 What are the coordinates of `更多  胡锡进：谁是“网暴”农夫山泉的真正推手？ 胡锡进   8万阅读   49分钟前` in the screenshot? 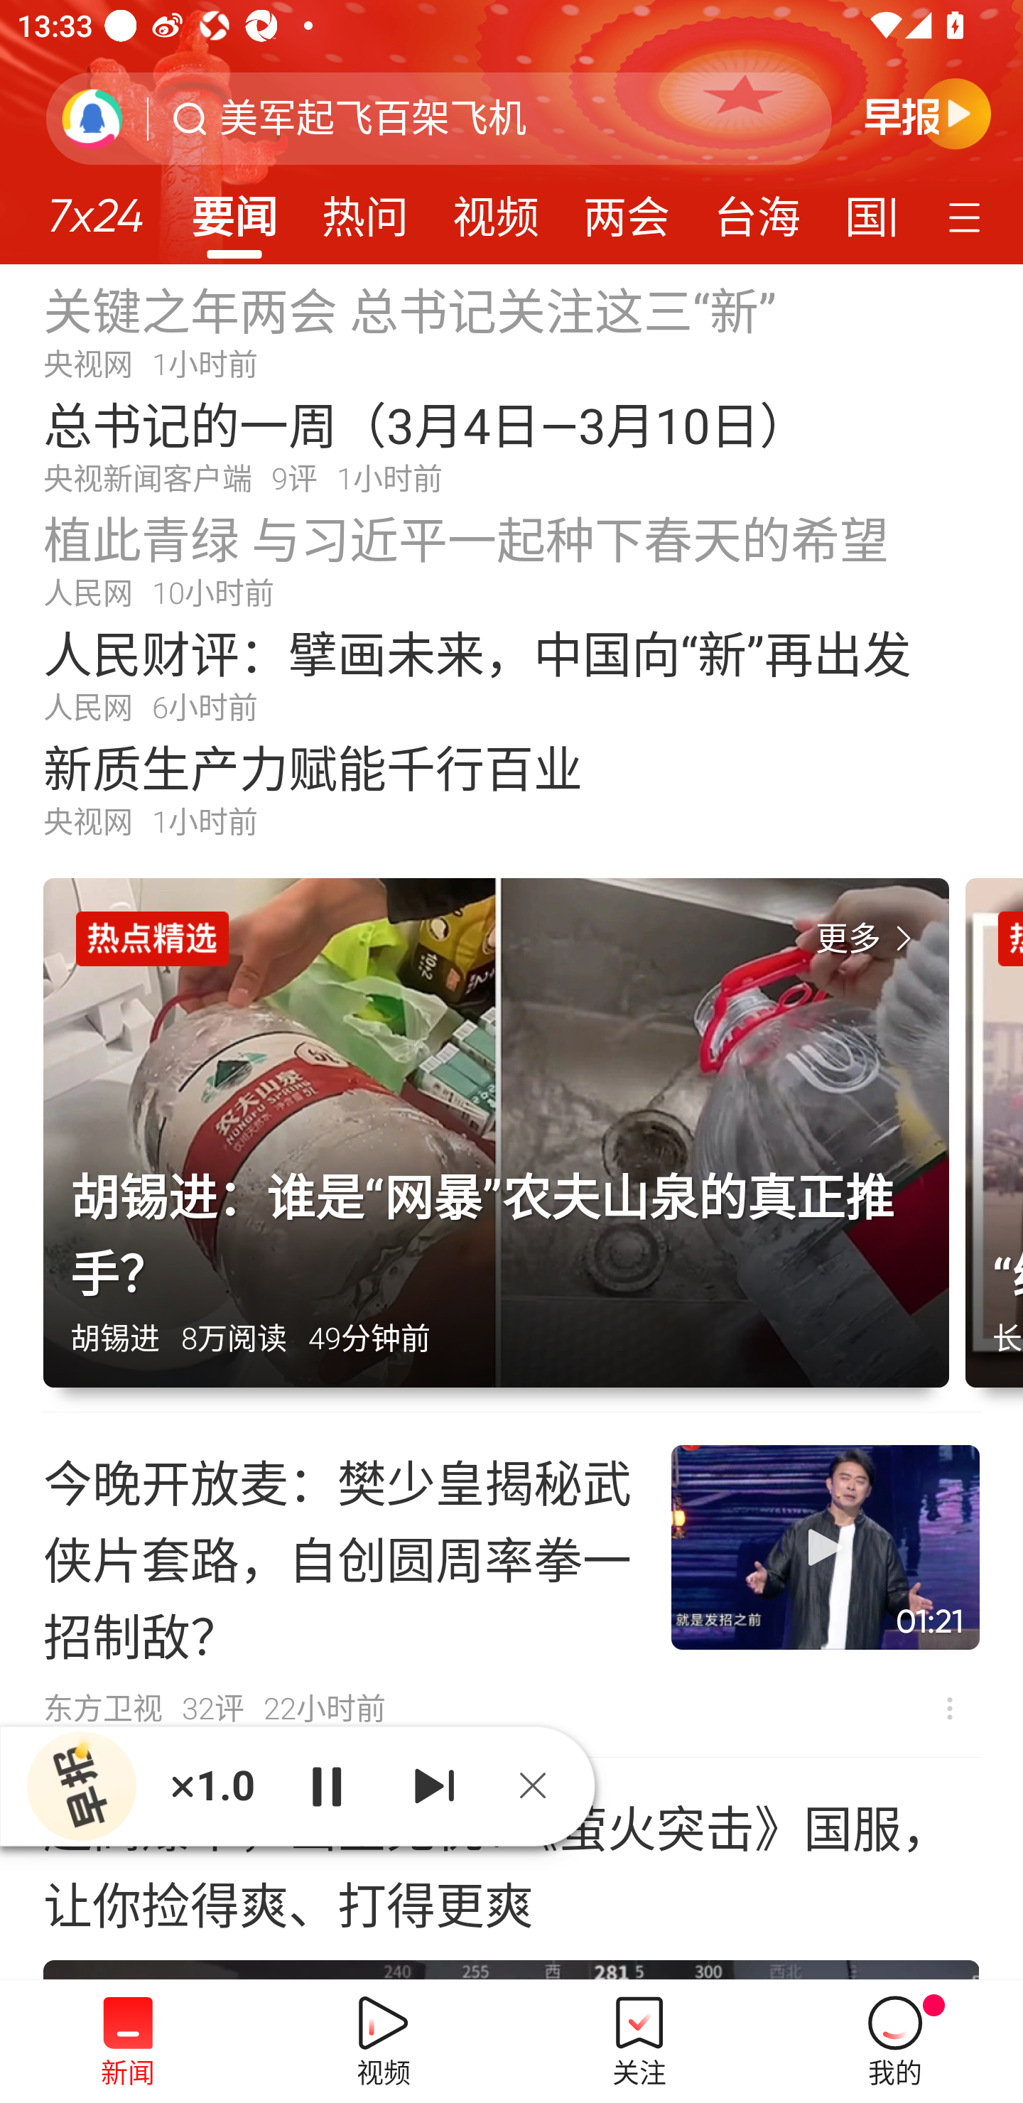 It's located at (504, 1145).